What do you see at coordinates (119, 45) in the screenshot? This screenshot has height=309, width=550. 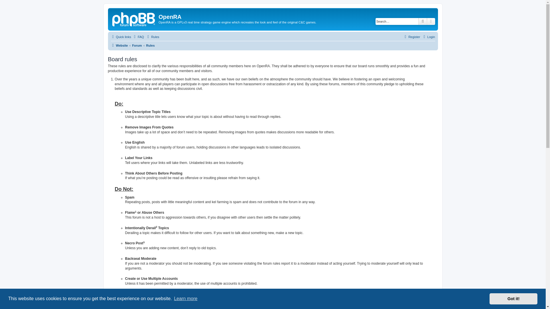 I see `Website` at bounding box center [119, 45].